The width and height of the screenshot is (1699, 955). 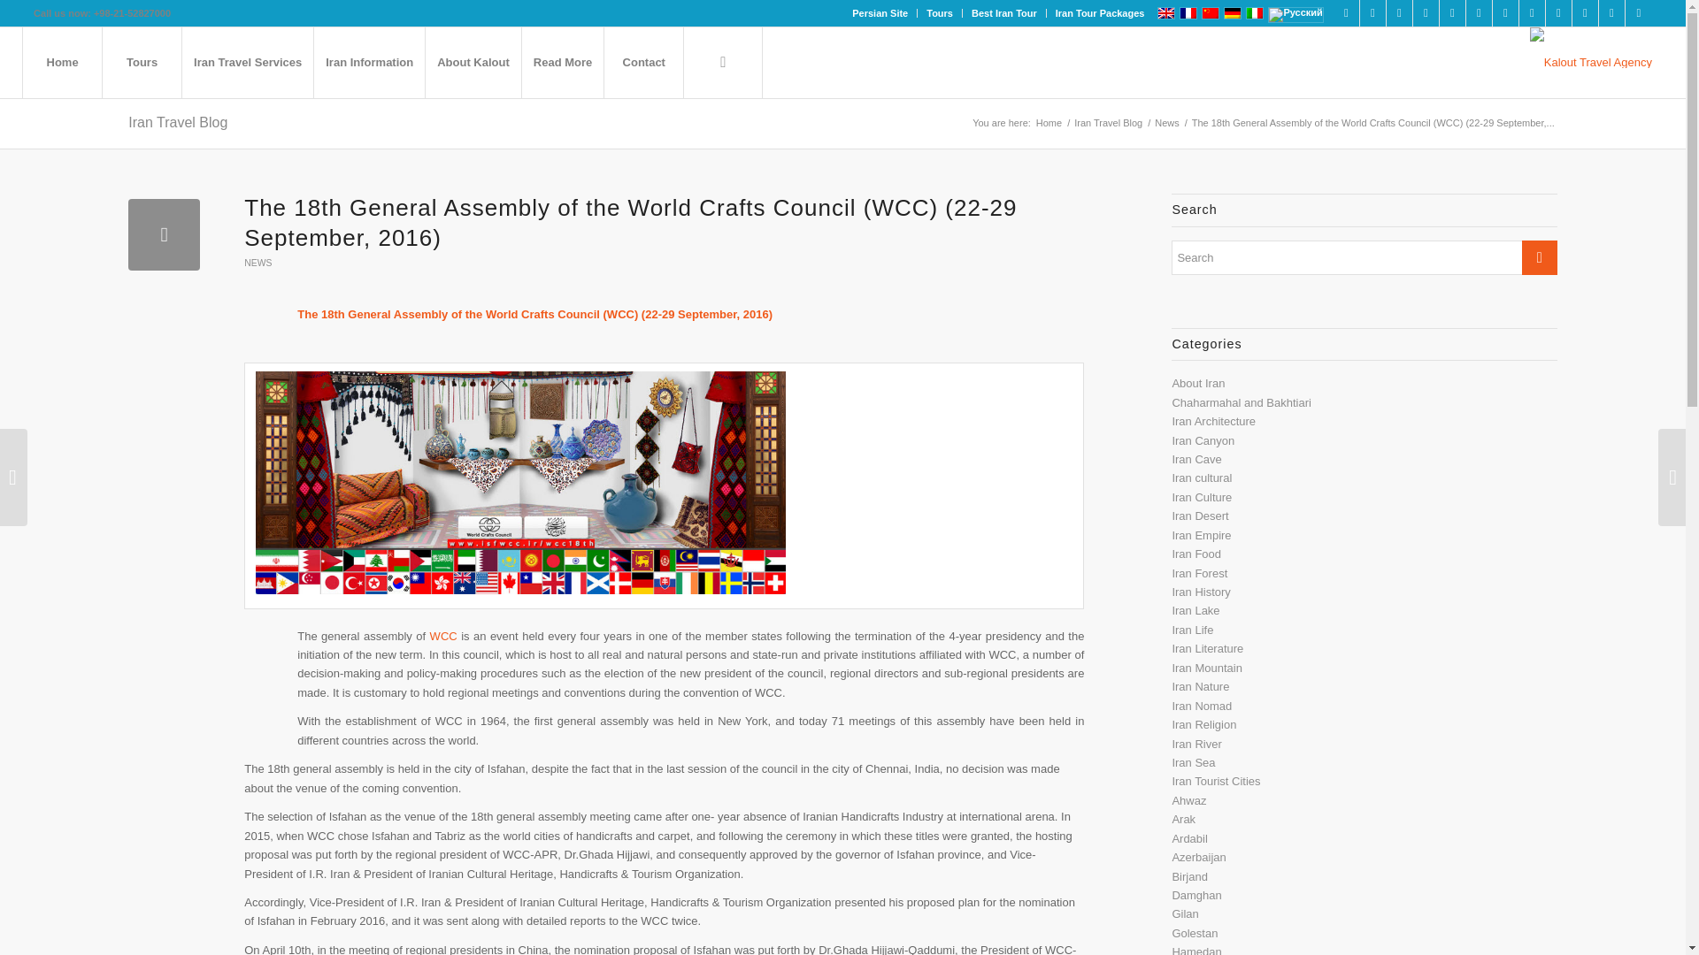 I want to click on Tours, so click(x=940, y=13).